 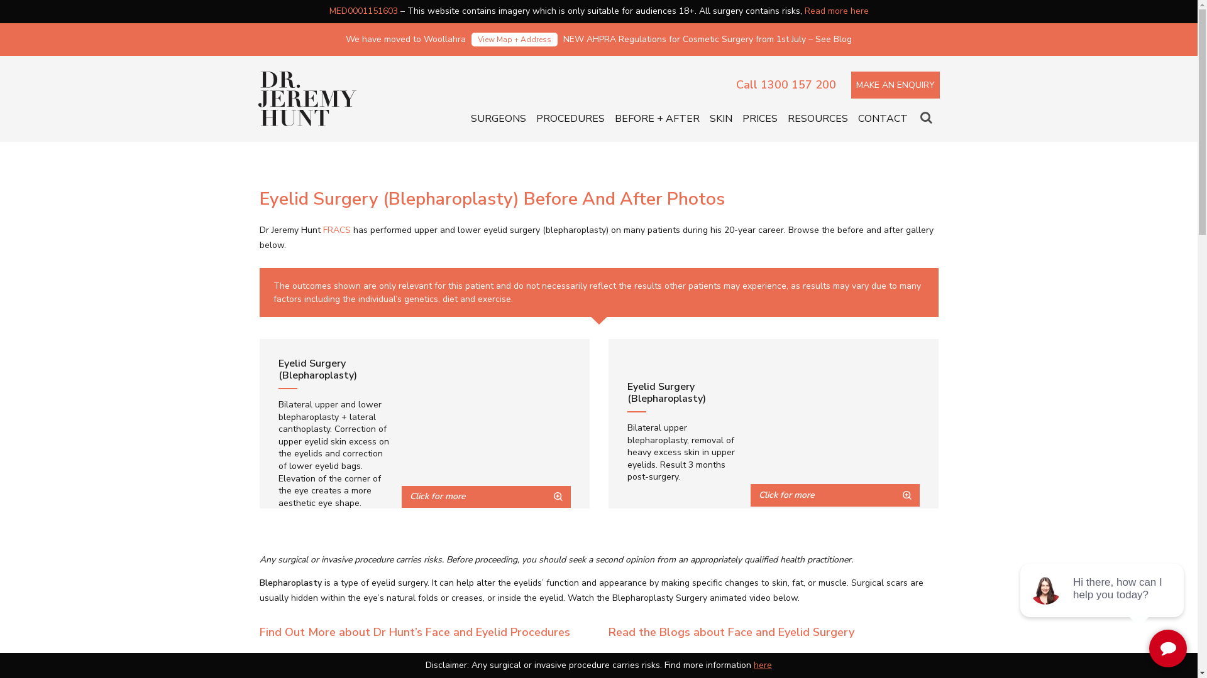 What do you see at coordinates (570, 119) in the screenshot?
I see `PROCEDURES` at bounding box center [570, 119].